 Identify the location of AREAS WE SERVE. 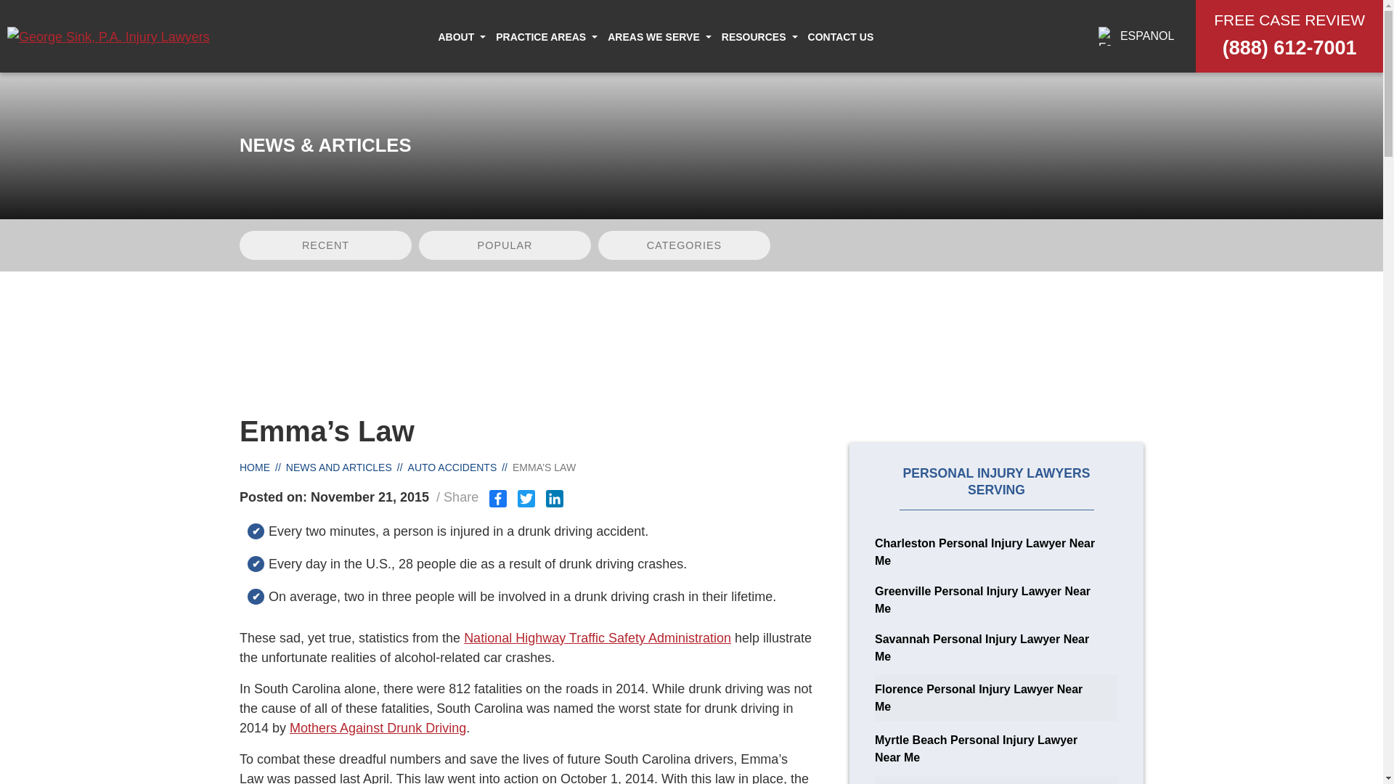
(653, 36).